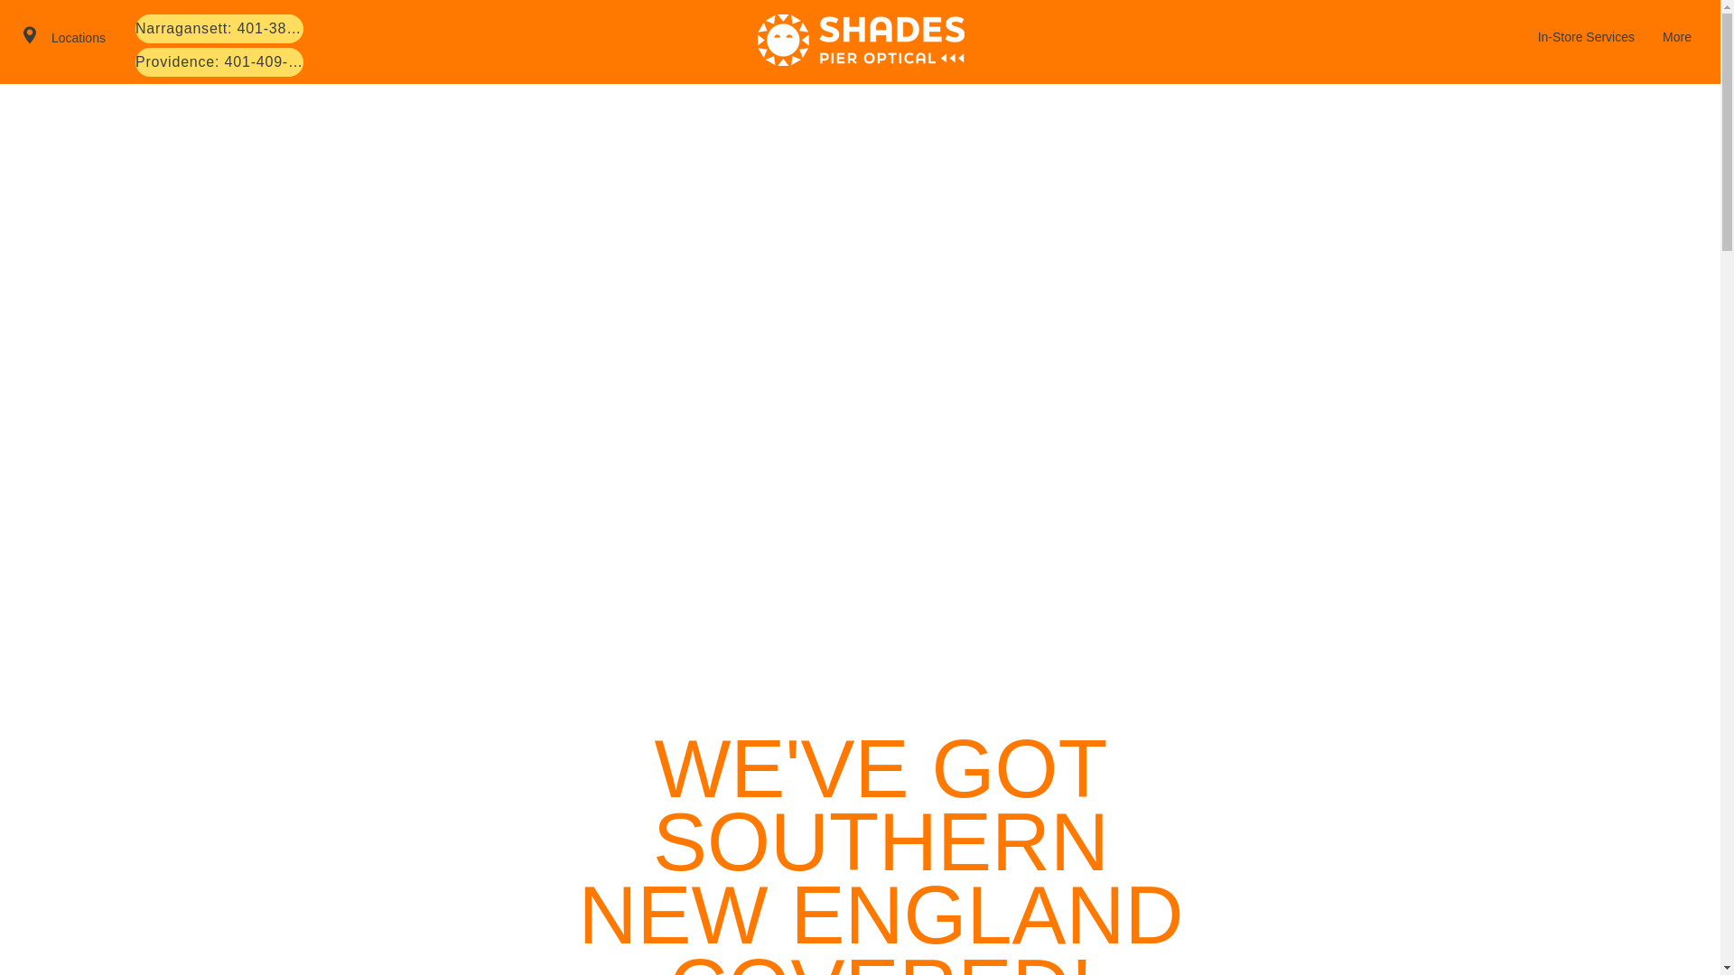 The image size is (1734, 975). I want to click on Locations, so click(79, 37).